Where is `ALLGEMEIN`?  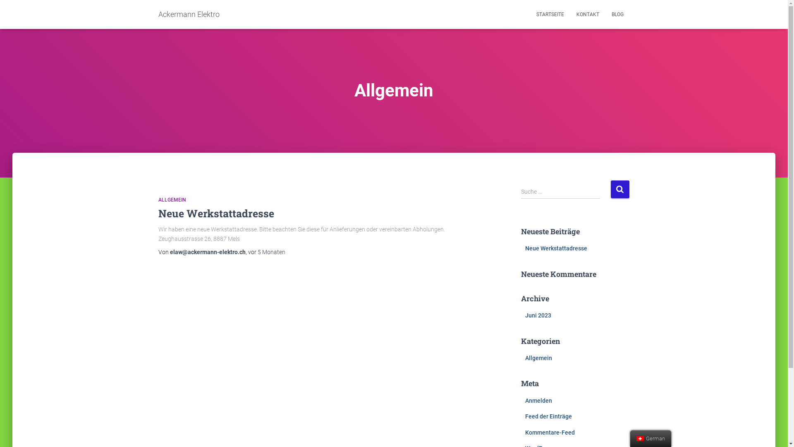
ALLGEMEIN is located at coordinates (172, 200).